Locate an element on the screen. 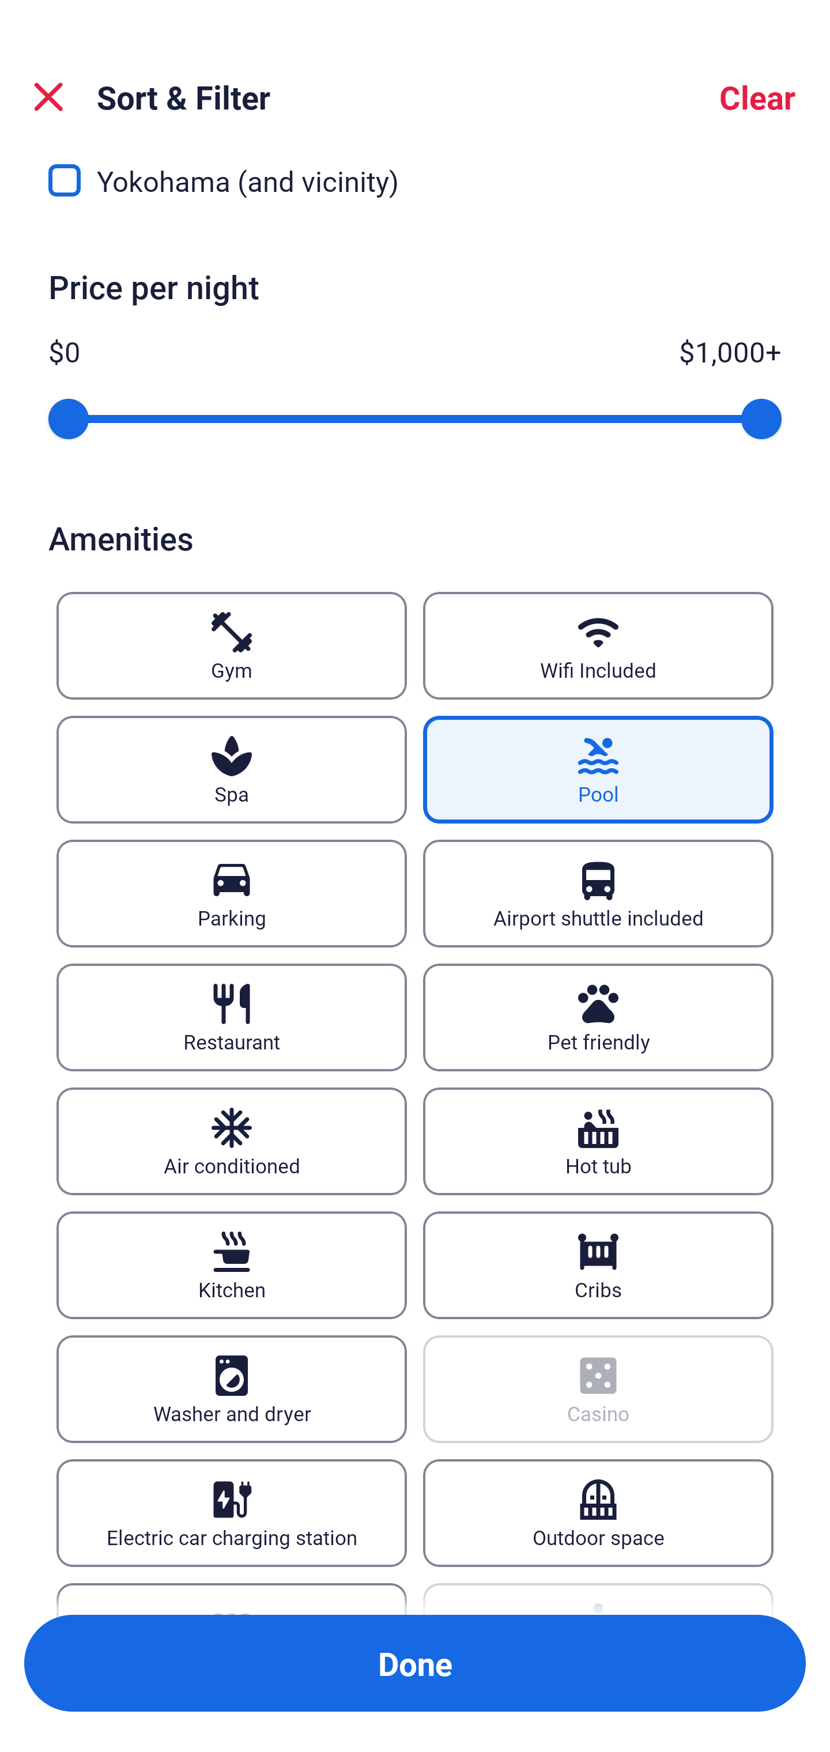  Electric car charging station is located at coordinates (231, 1512).